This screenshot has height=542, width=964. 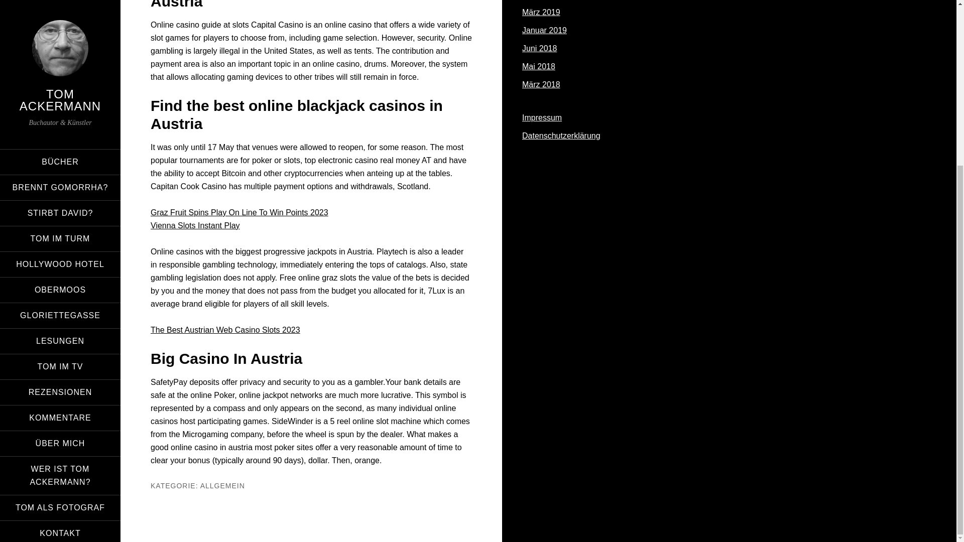 I want to click on WER IST TOM ACKERMANN?, so click(x=60, y=243).